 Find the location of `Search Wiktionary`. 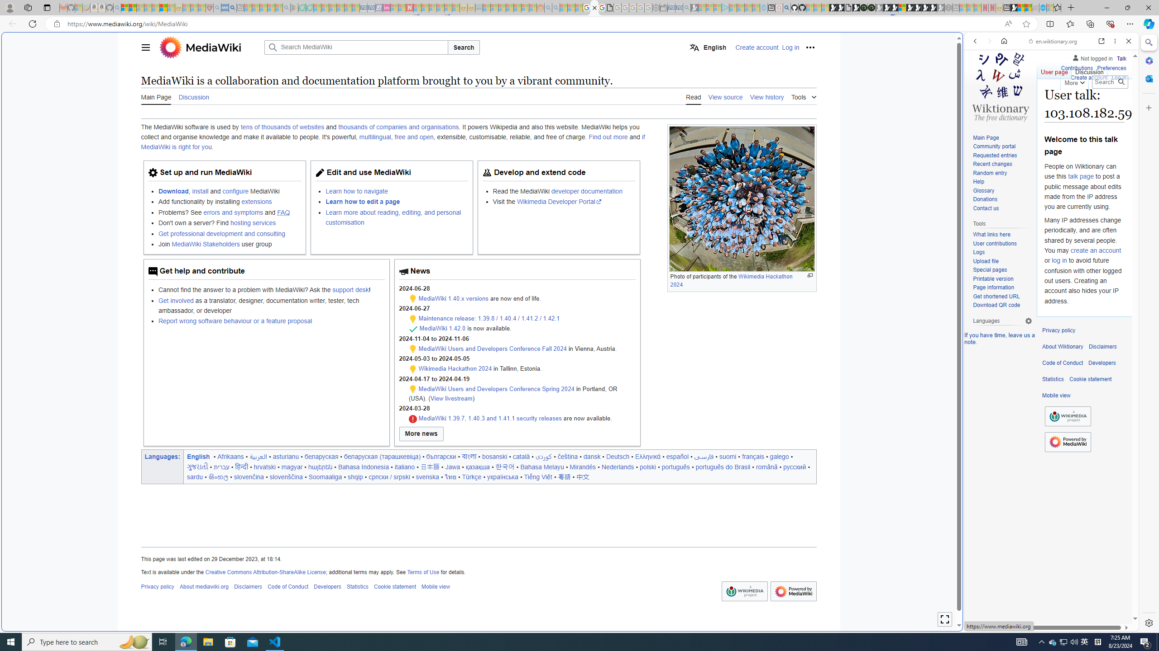

Search Wiktionary is located at coordinates (1109, 82).